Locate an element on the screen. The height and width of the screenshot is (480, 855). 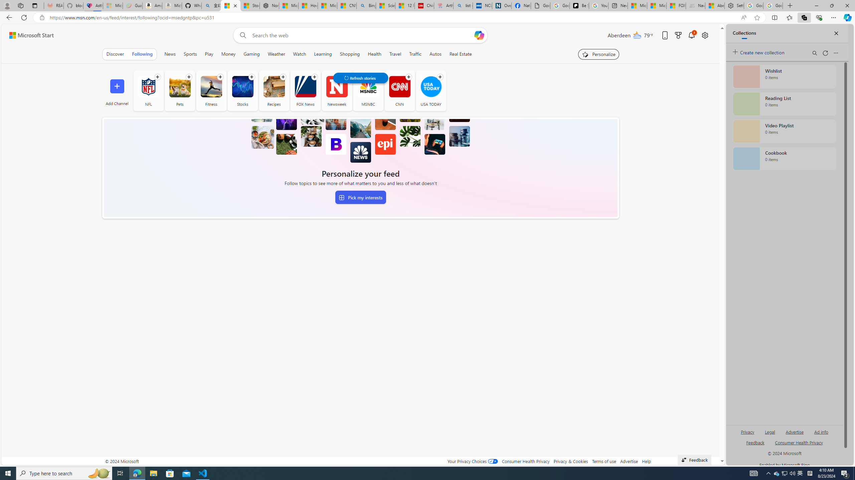
Microsoft-Report a Concern to Bing - Sleeping is located at coordinates (113, 6).